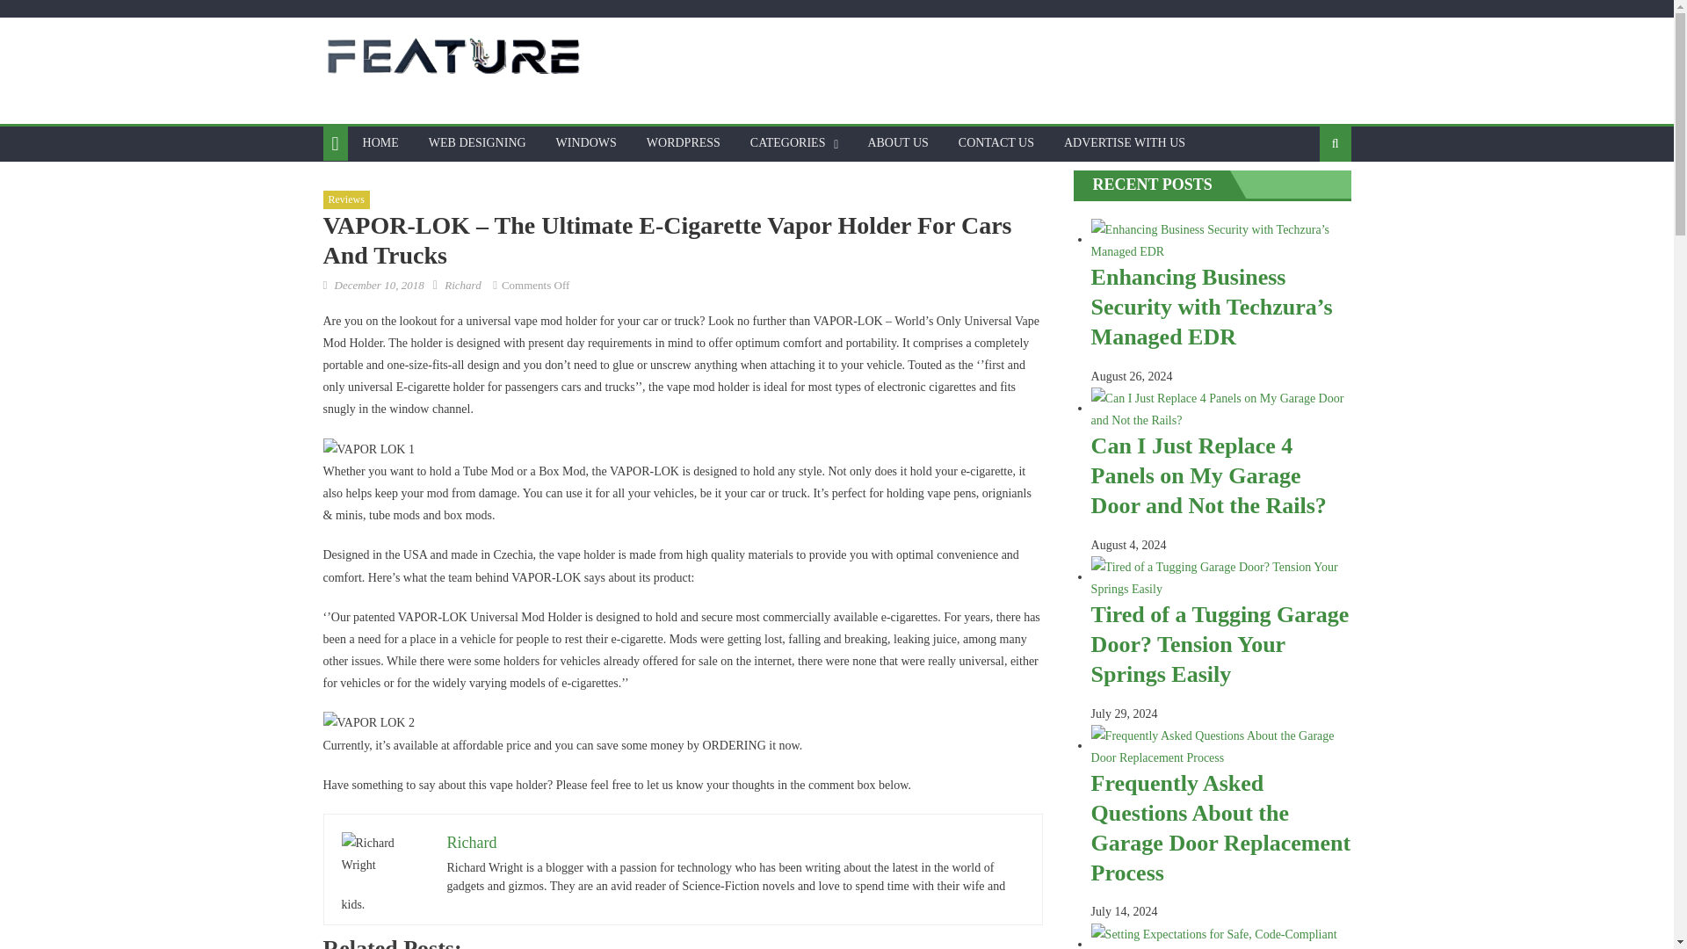 Image resolution: width=1687 pixels, height=949 pixels. I want to click on WORDPRESS, so click(684, 142).